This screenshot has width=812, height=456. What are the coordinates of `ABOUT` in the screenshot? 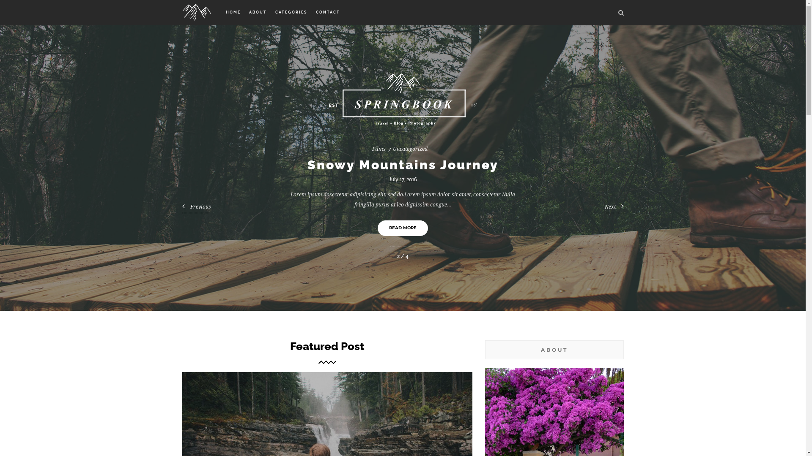 It's located at (258, 13).